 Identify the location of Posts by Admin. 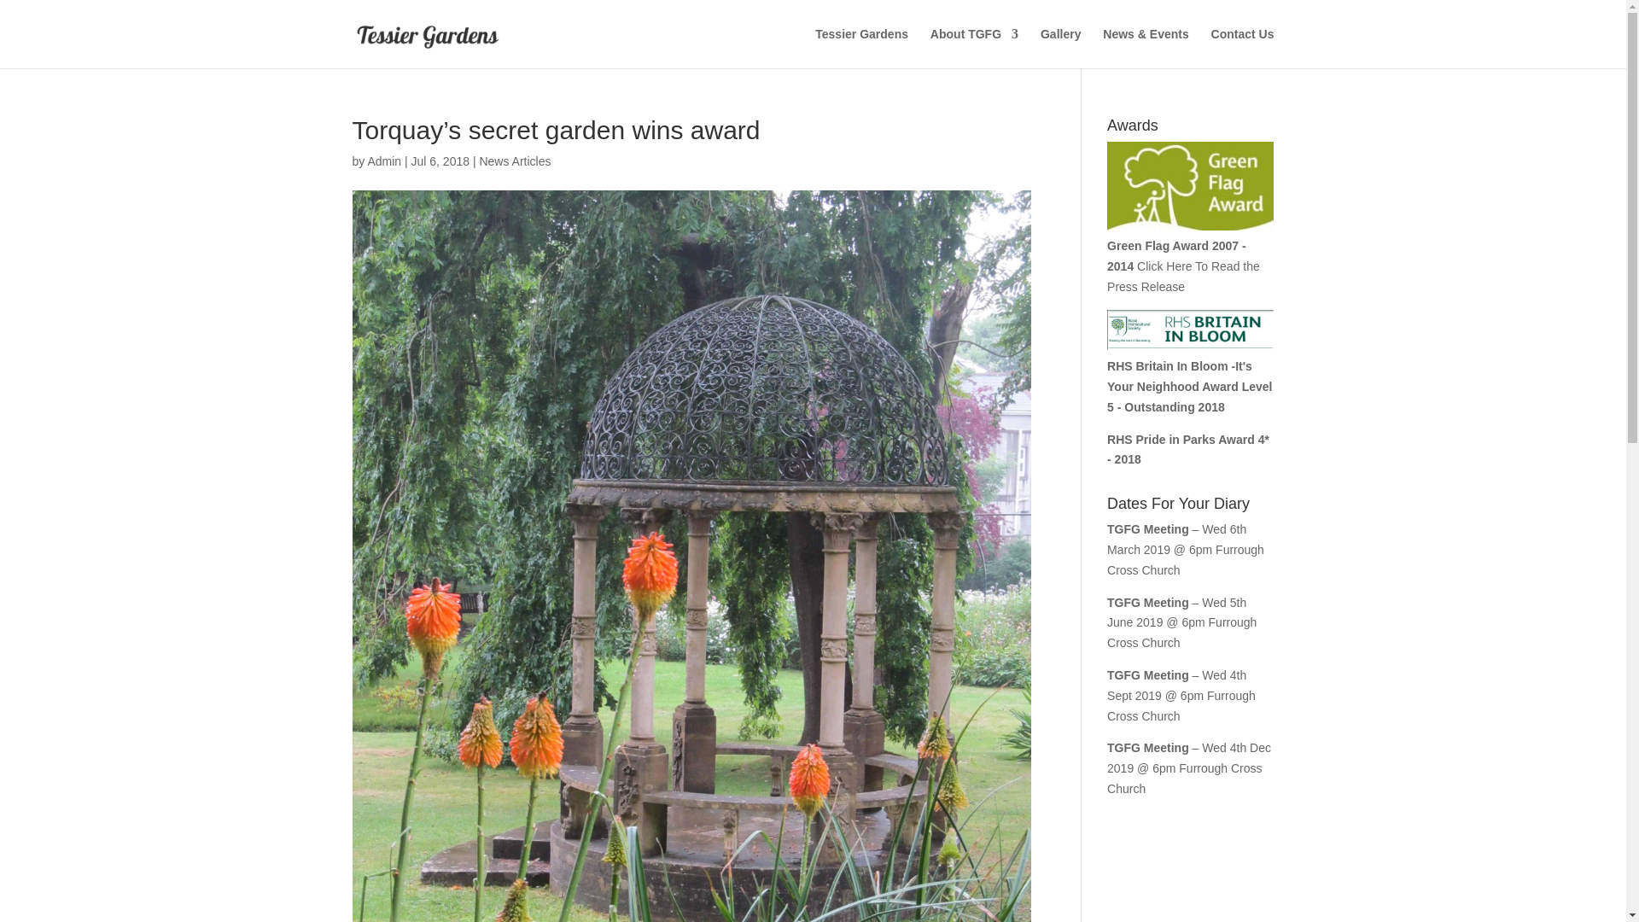
(384, 160).